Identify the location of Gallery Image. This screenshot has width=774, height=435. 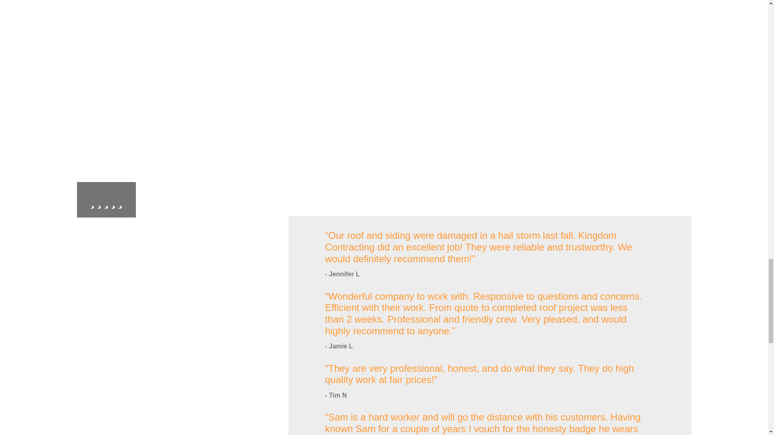
(225, 56).